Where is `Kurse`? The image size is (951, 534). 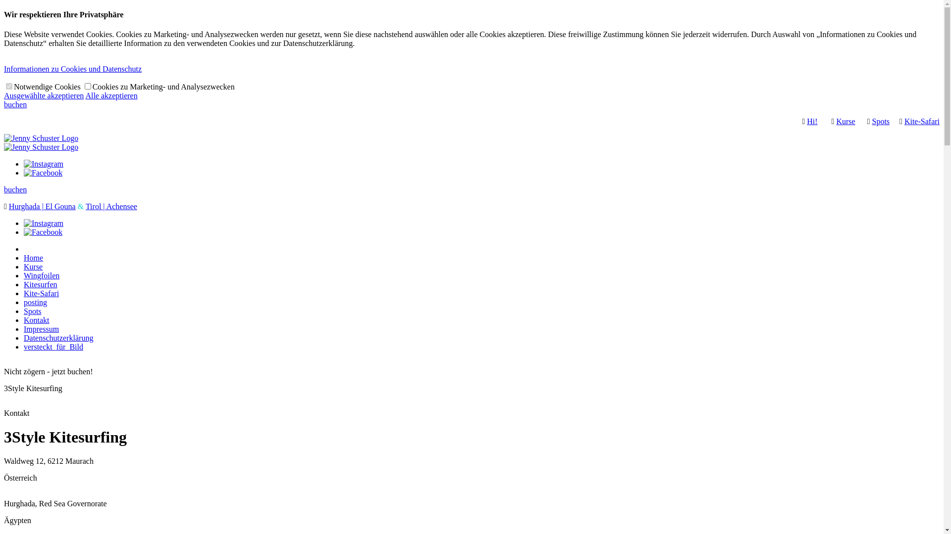 Kurse is located at coordinates (33, 267).